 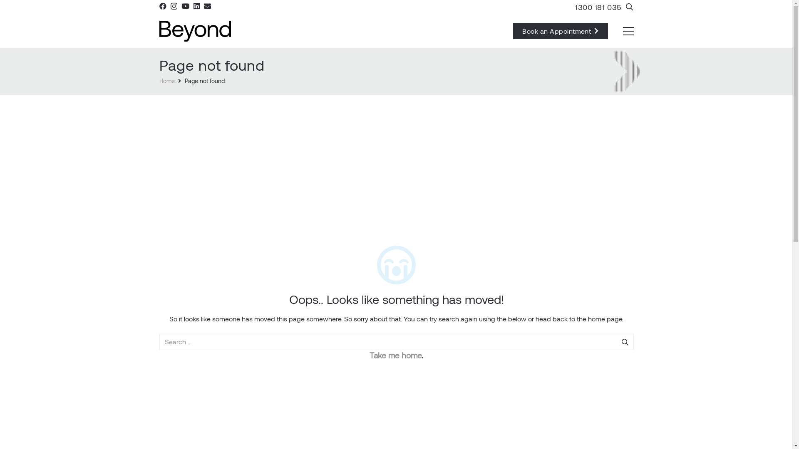 What do you see at coordinates (171, 379) in the screenshot?
I see `Our team` at bounding box center [171, 379].